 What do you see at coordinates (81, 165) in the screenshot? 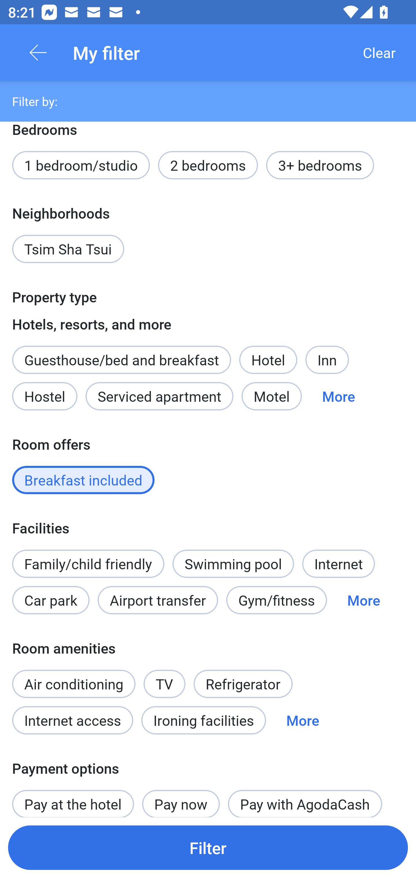
I see `1 bedroom/studio` at bounding box center [81, 165].